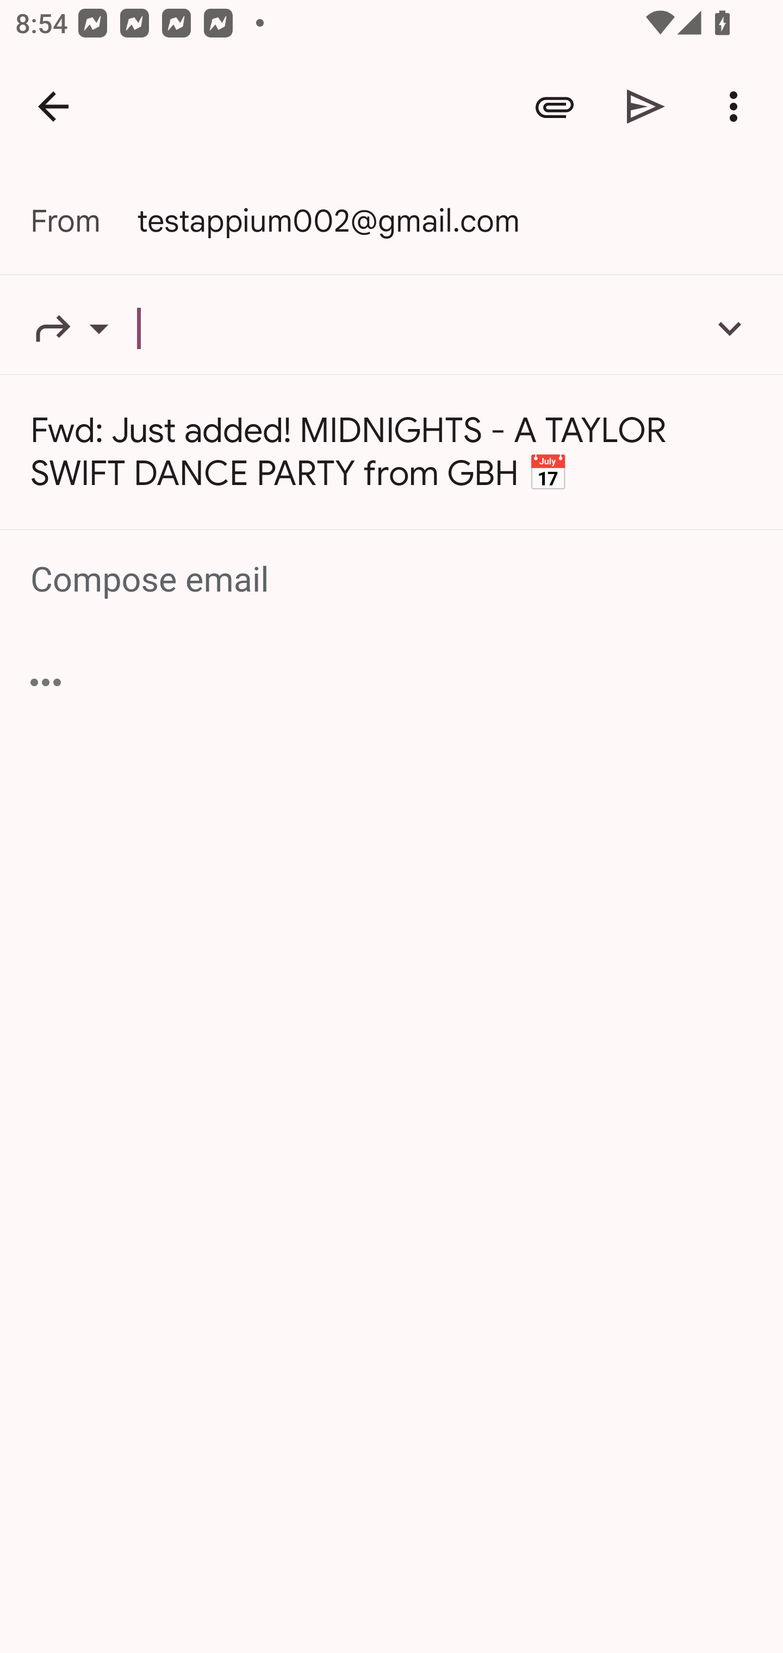  Describe the element at coordinates (84, 328) in the screenshot. I see `Forward` at that location.